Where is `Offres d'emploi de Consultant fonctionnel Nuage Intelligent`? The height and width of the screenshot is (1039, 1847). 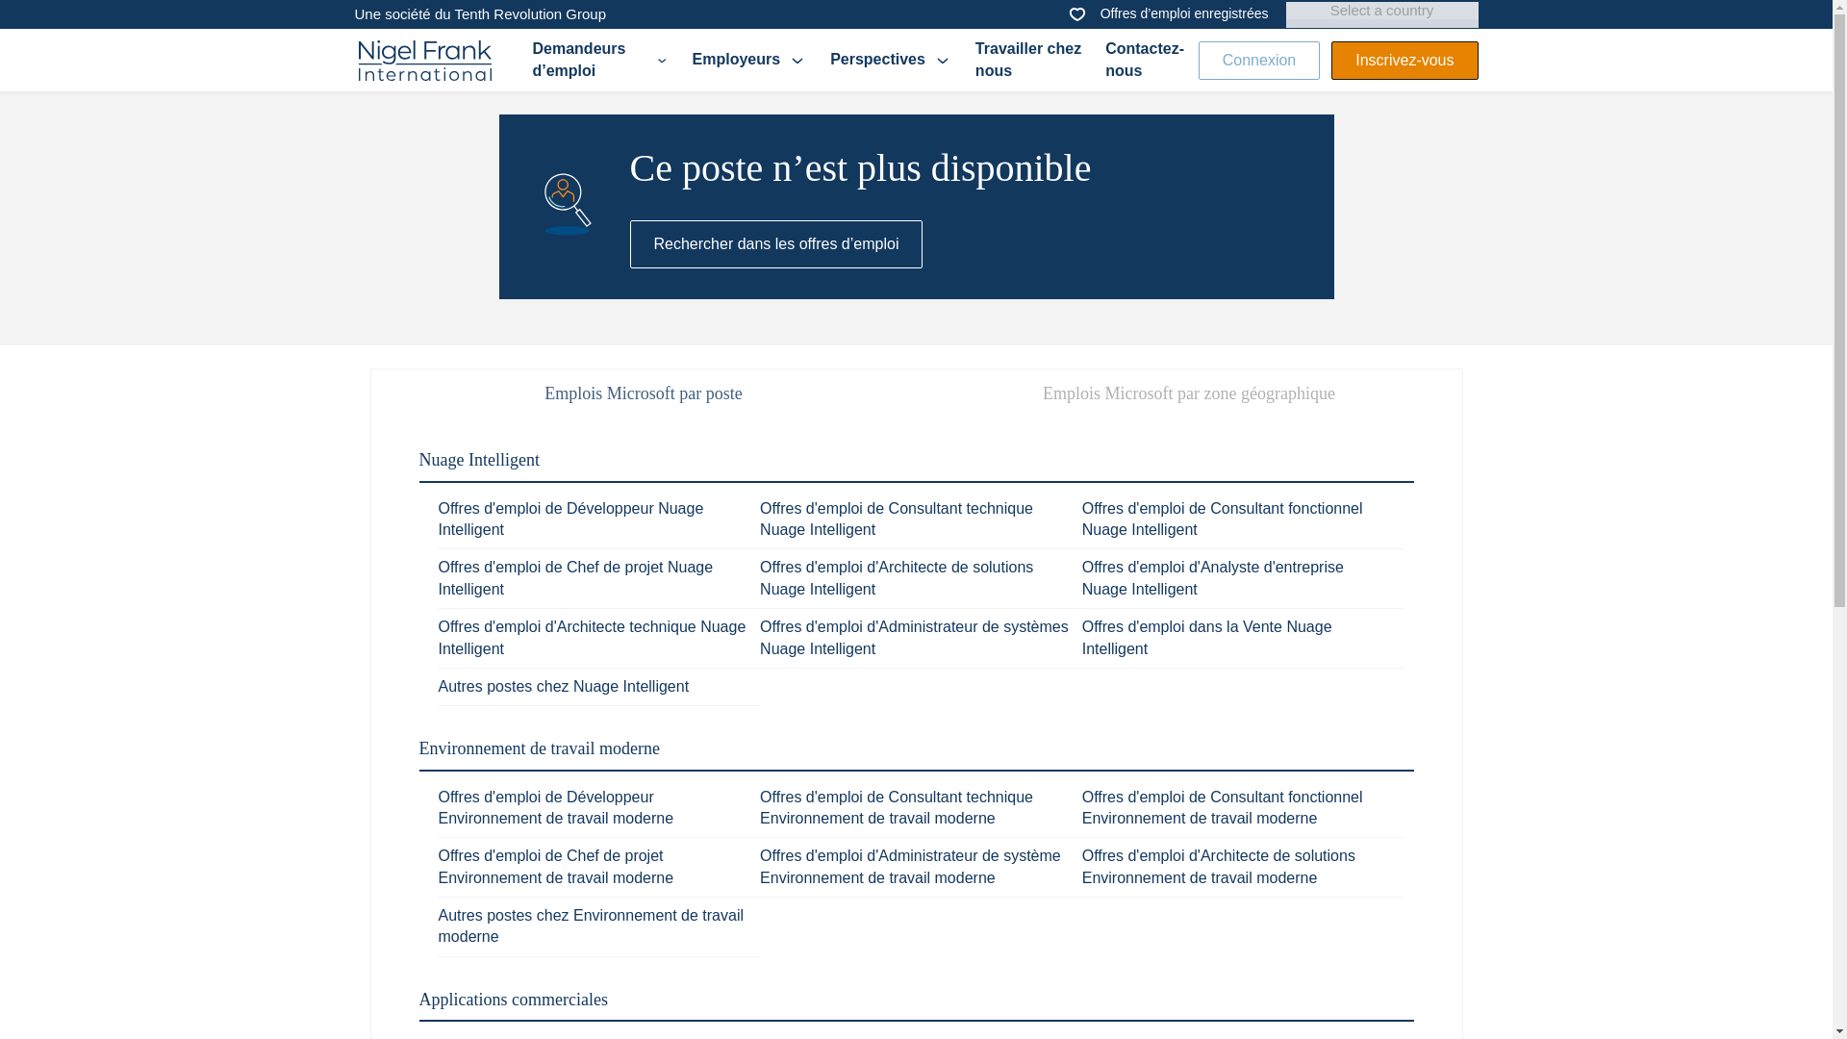
Offres d'emploi de Consultant fonctionnel Nuage Intelligent is located at coordinates (1222, 519).